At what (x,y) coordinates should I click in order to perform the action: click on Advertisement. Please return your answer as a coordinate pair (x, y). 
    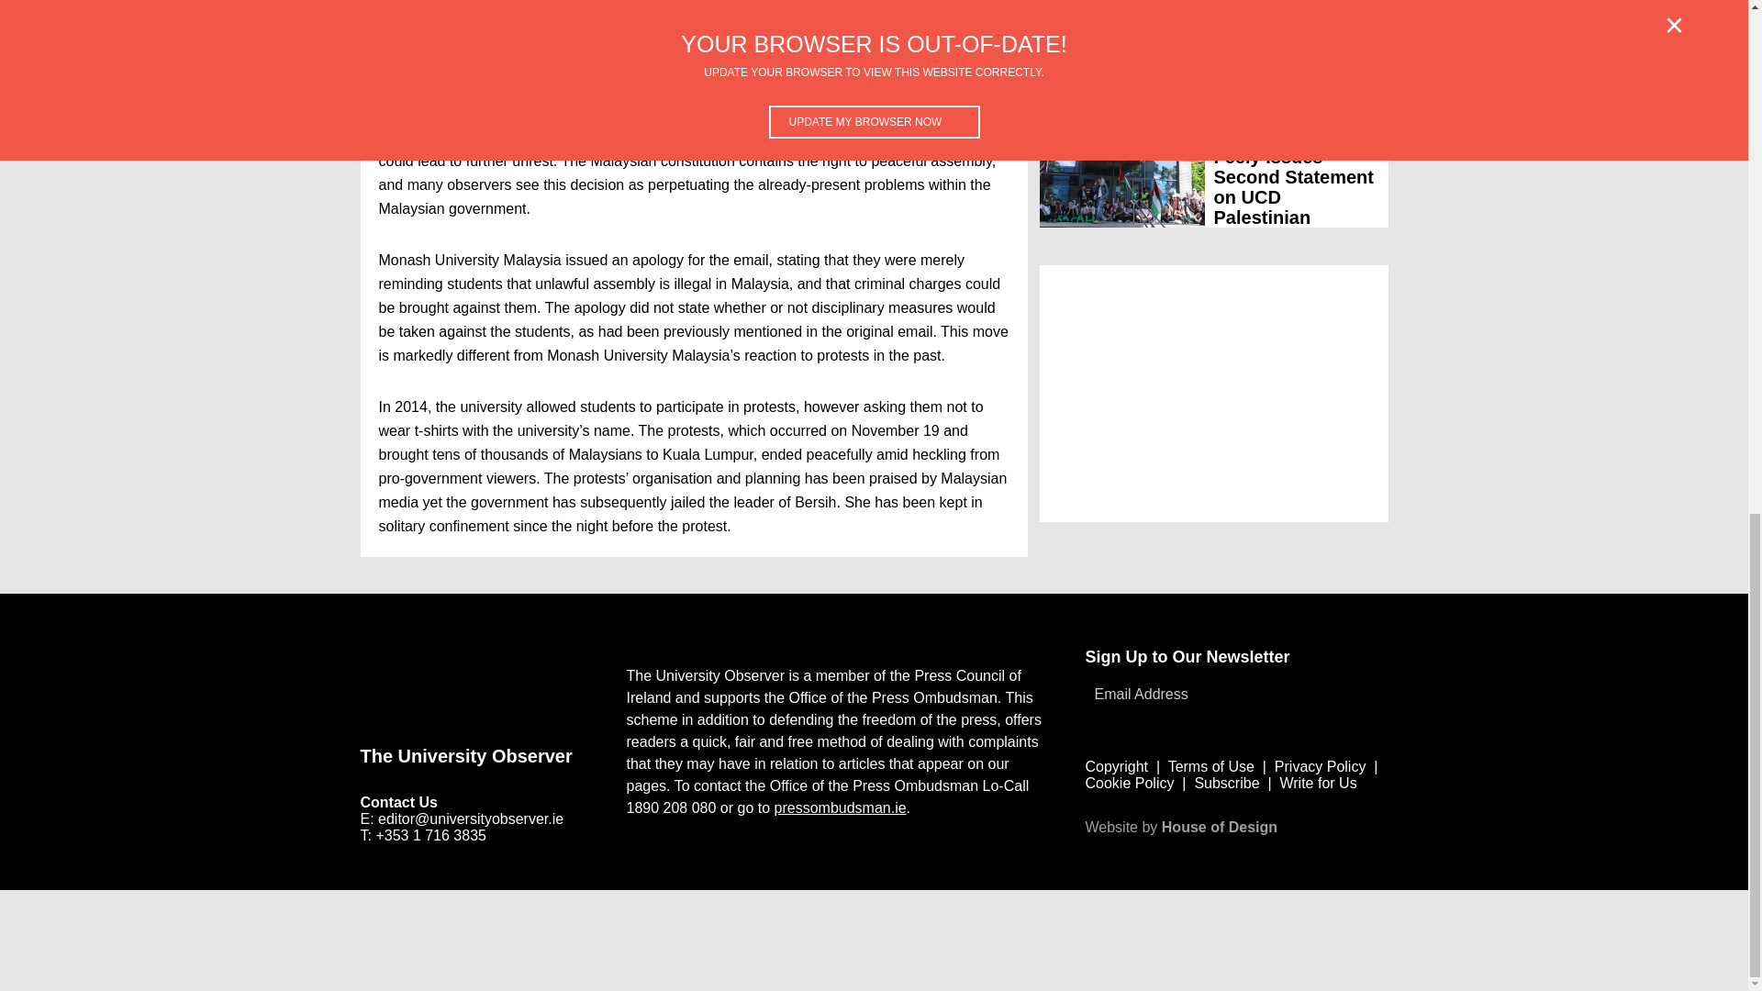
    Looking at the image, I should click on (551, 940).